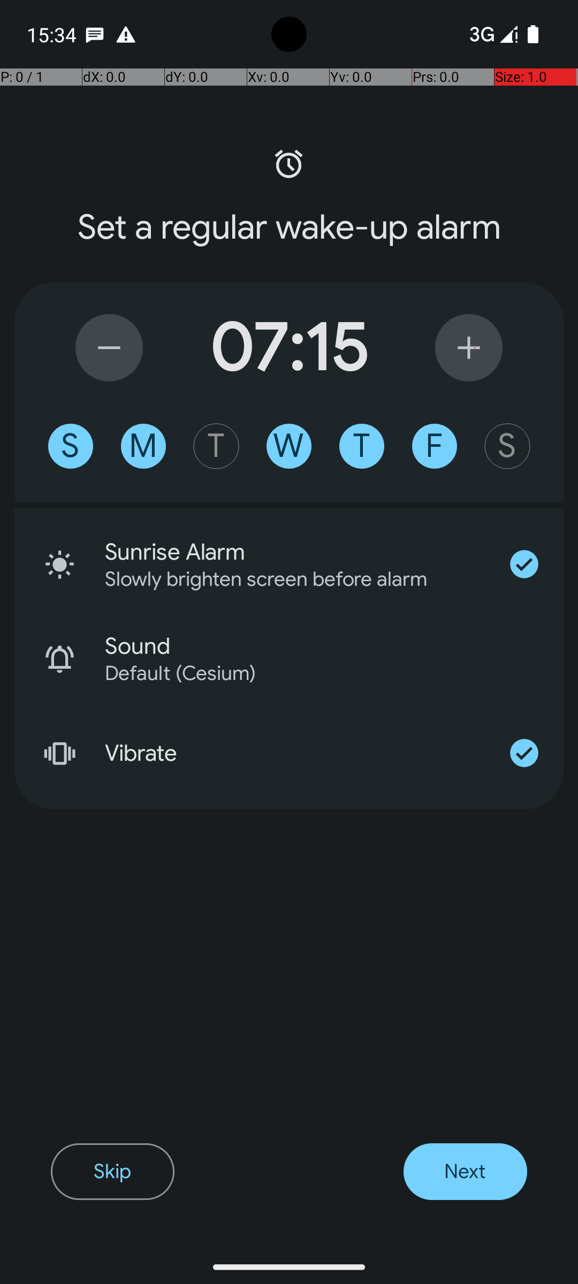  What do you see at coordinates (320, 673) in the screenshot?
I see `Default (Cesium)` at bounding box center [320, 673].